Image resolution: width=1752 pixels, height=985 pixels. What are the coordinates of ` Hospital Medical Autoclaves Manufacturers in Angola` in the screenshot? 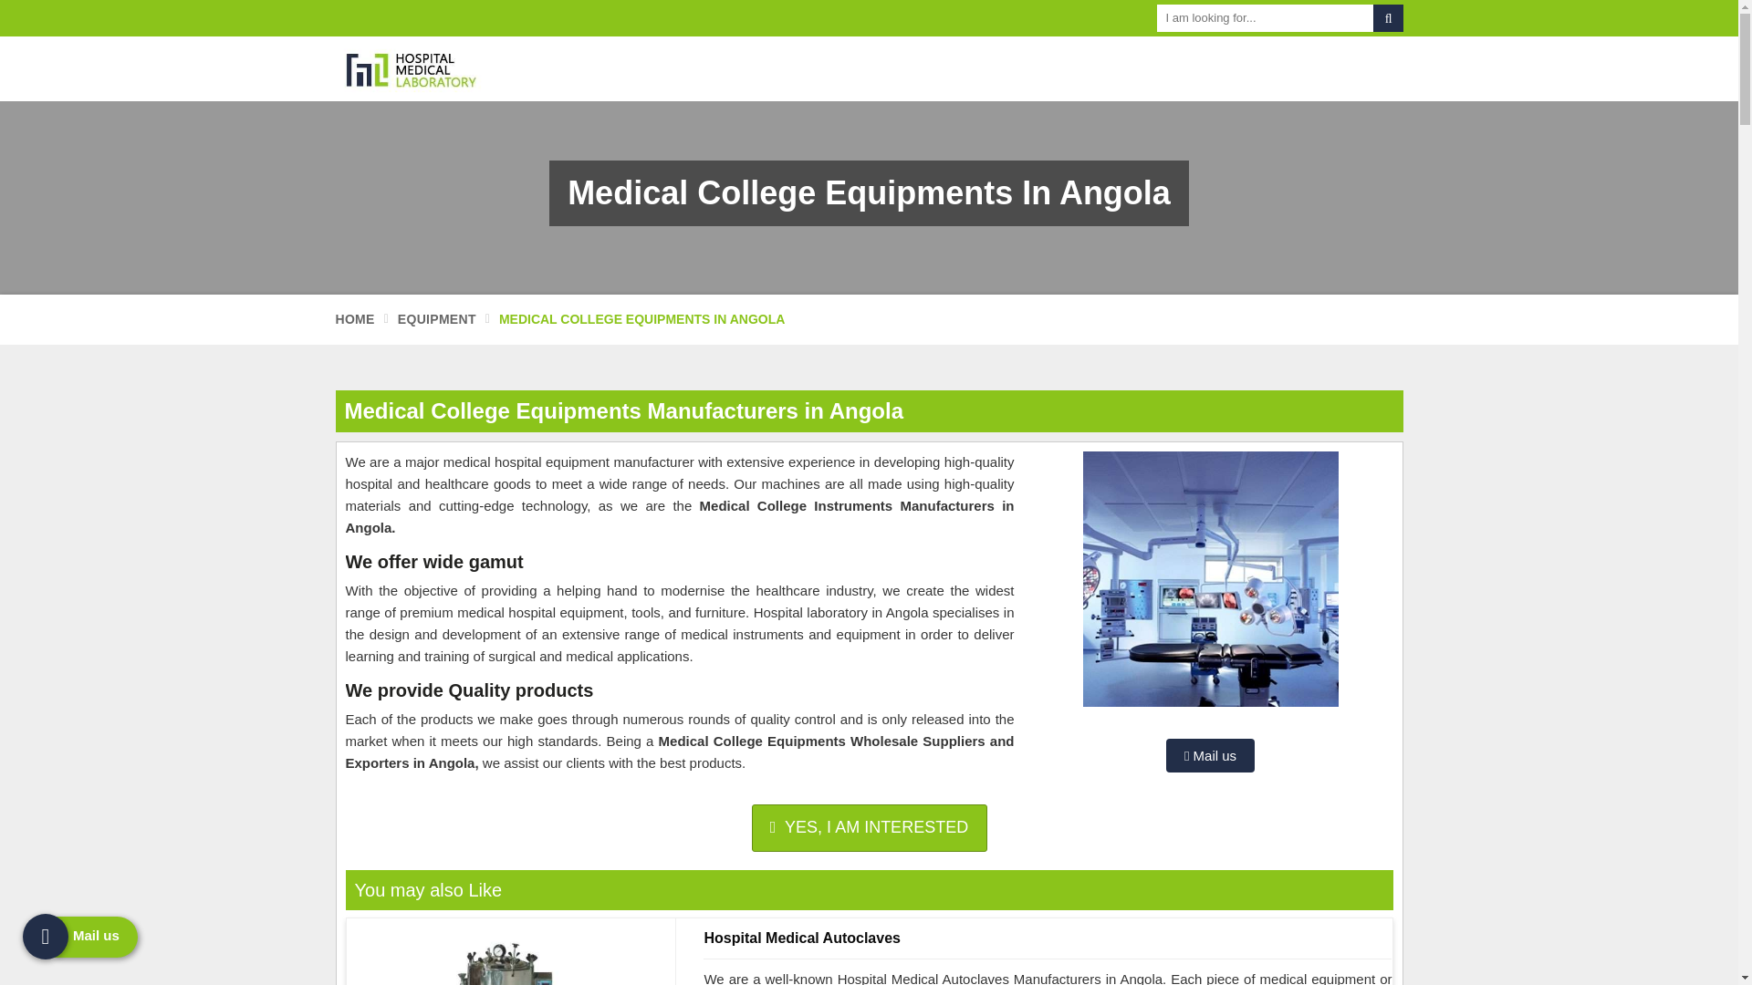 It's located at (504, 958).